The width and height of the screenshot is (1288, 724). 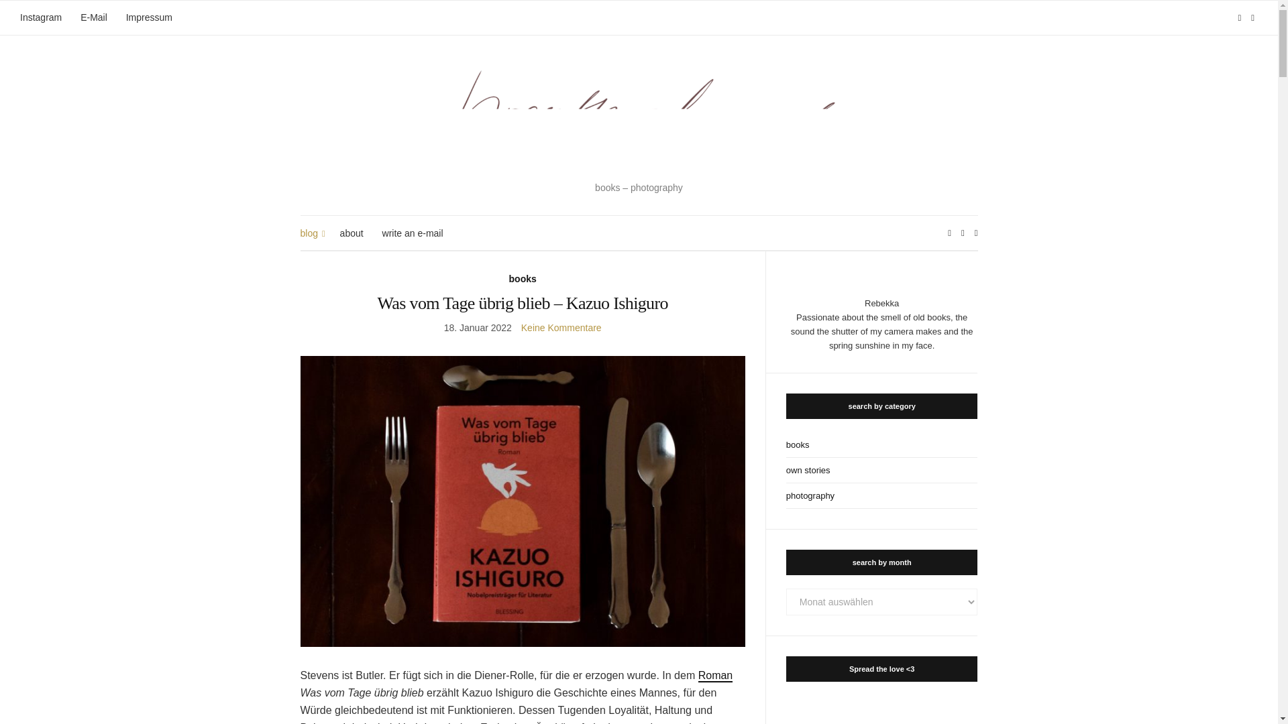 What do you see at coordinates (523, 279) in the screenshot?
I see `books` at bounding box center [523, 279].